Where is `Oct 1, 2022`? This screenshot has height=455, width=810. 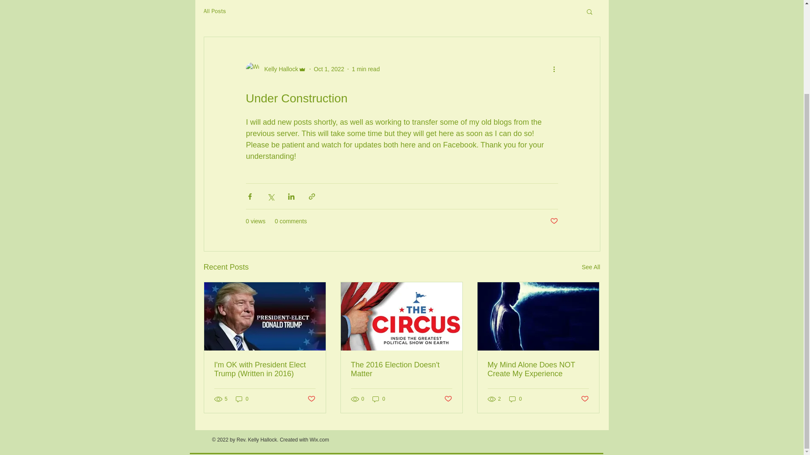 Oct 1, 2022 is located at coordinates (329, 69).